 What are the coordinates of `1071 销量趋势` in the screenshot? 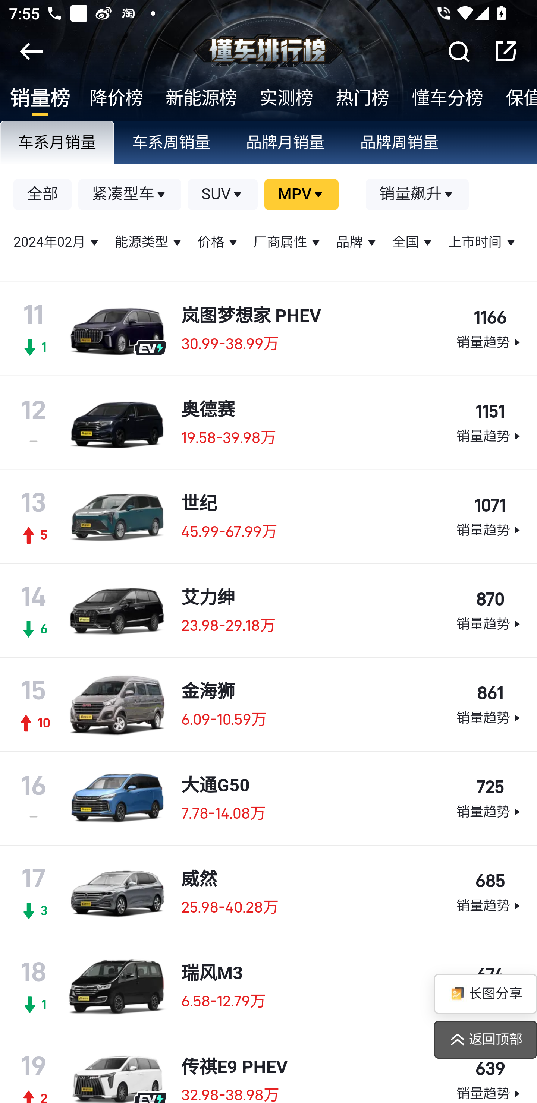 It's located at (489, 518).